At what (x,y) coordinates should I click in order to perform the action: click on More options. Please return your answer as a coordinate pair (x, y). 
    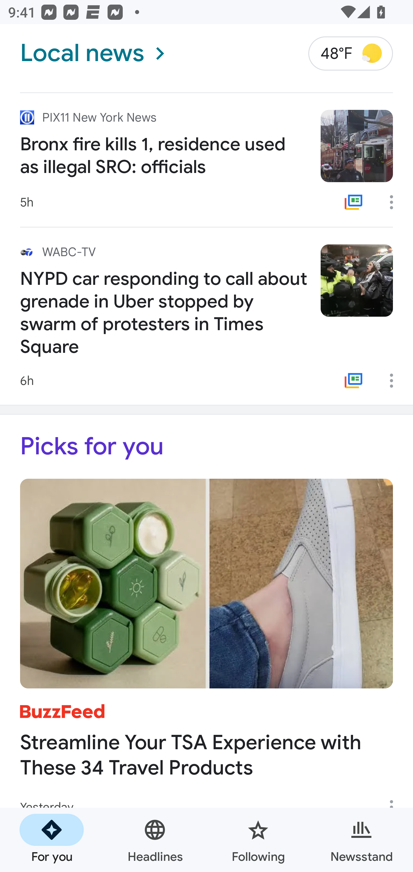
    Looking at the image, I should click on (395, 202).